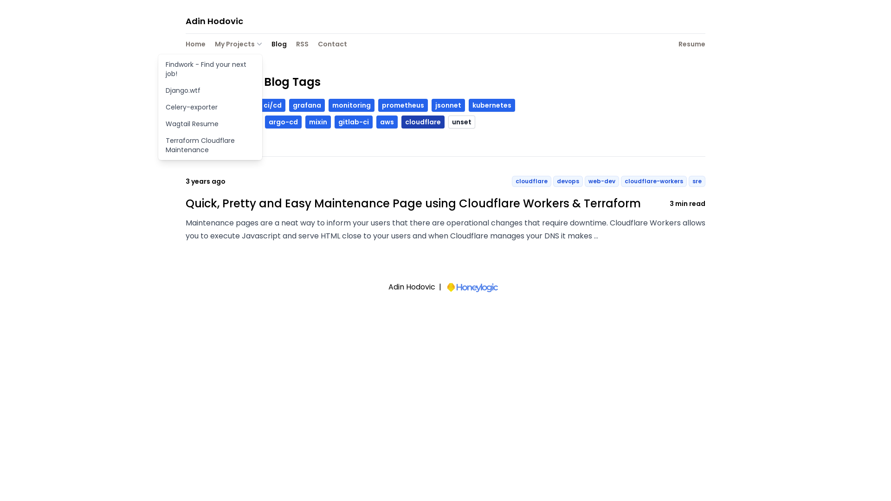  I want to click on ci/cd, so click(273, 105).